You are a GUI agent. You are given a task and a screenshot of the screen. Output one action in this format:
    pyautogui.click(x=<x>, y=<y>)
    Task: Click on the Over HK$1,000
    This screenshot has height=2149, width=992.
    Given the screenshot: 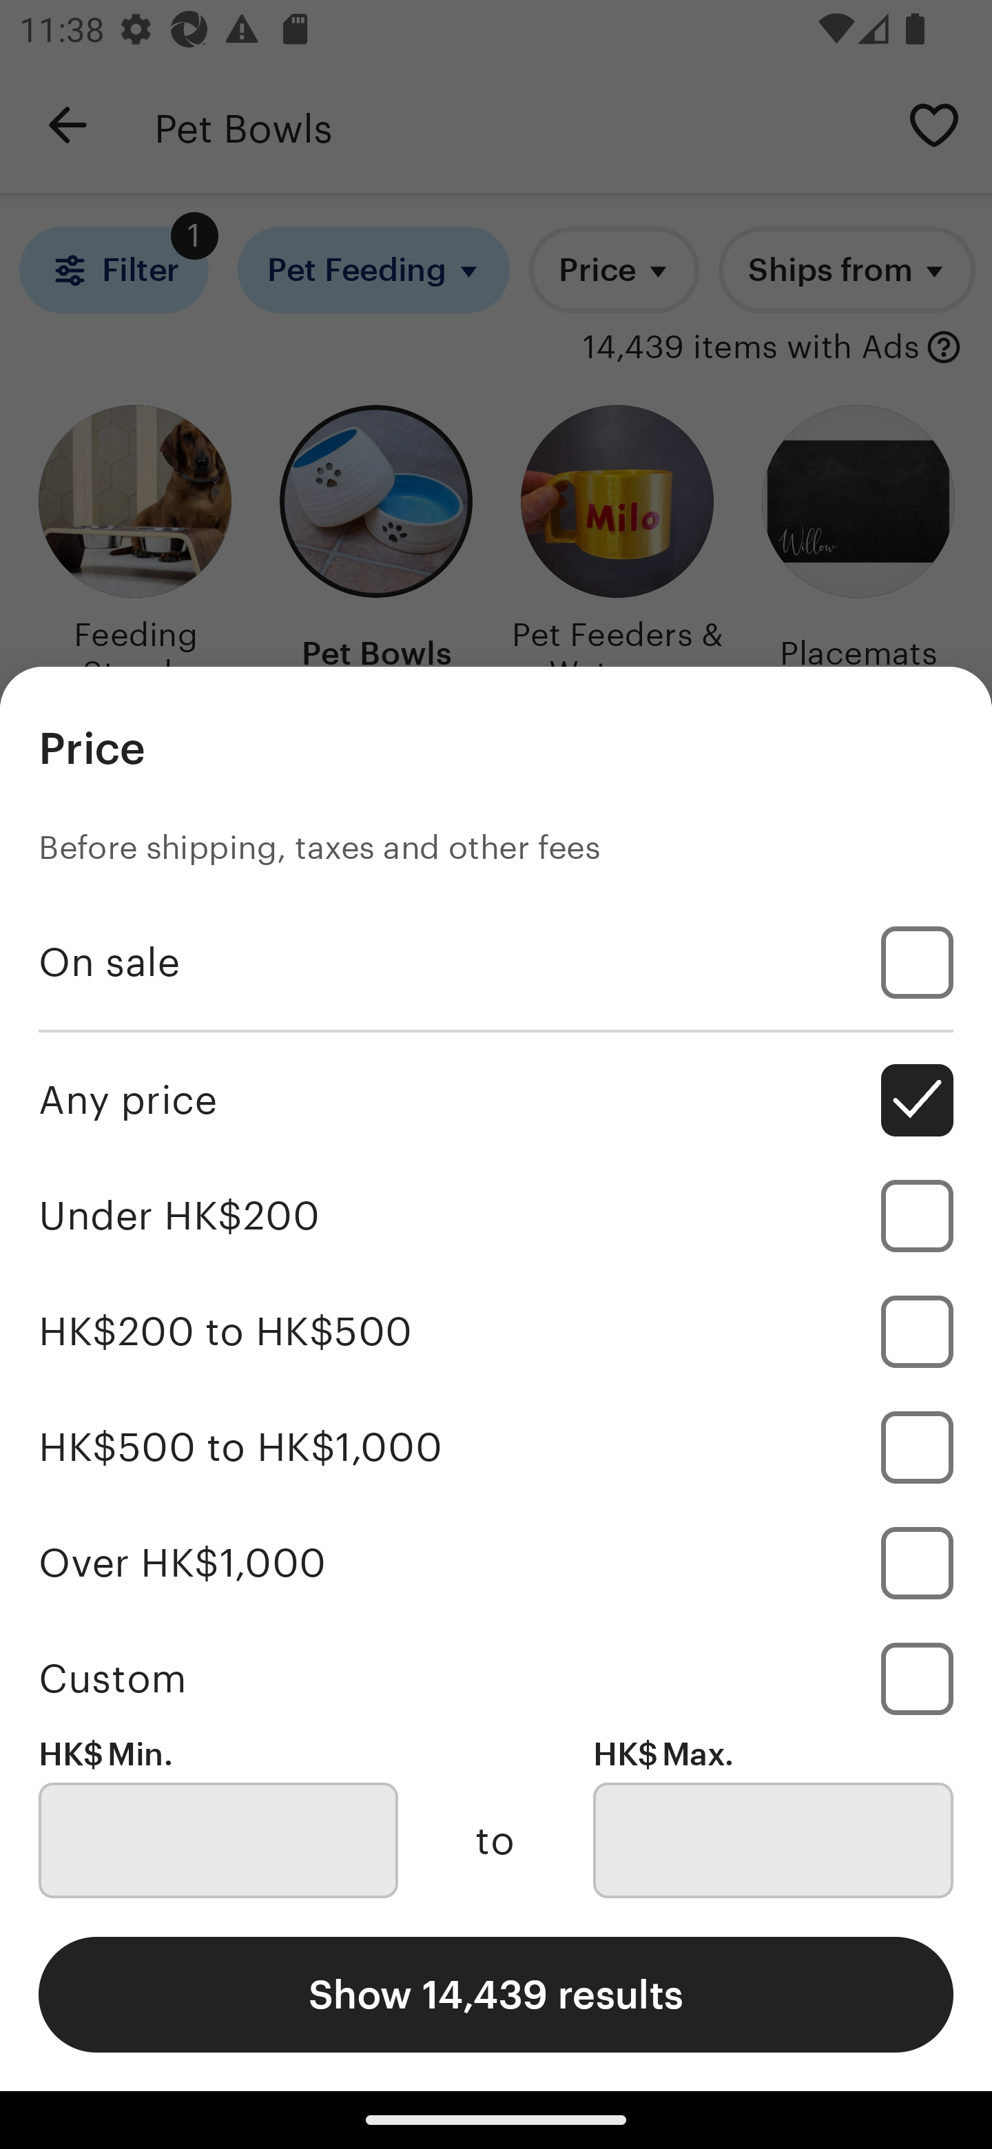 What is the action you would take?
    pyautogui.click(x=496, y=1562)
    